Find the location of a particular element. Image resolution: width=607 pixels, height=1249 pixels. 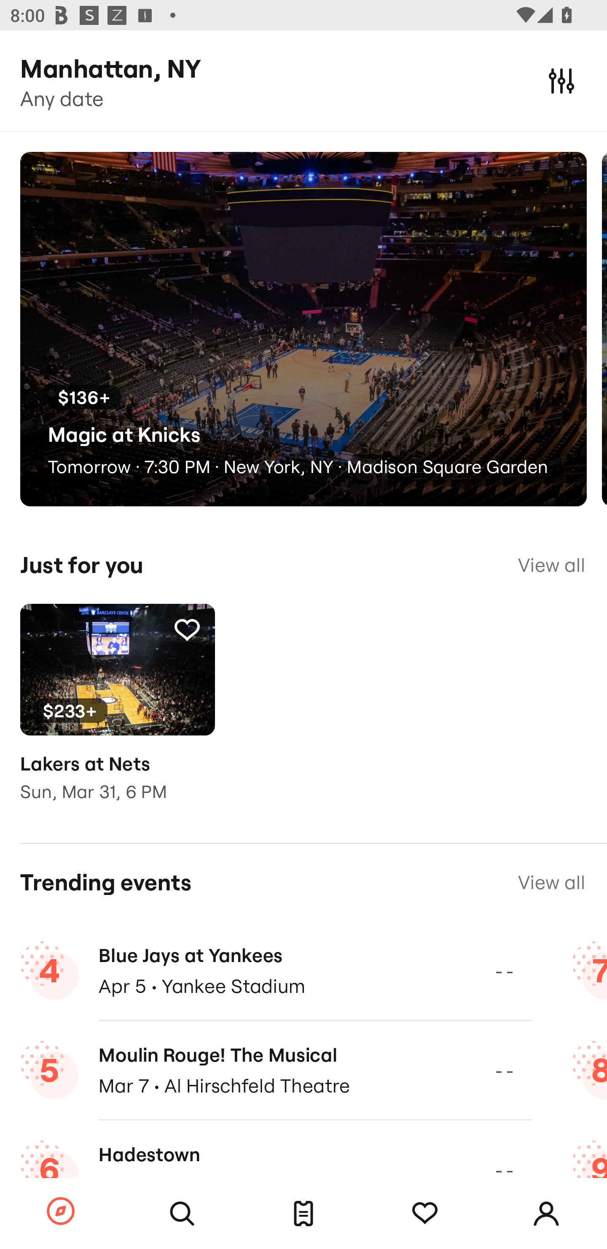

View all is located at coordinates (551, 565).